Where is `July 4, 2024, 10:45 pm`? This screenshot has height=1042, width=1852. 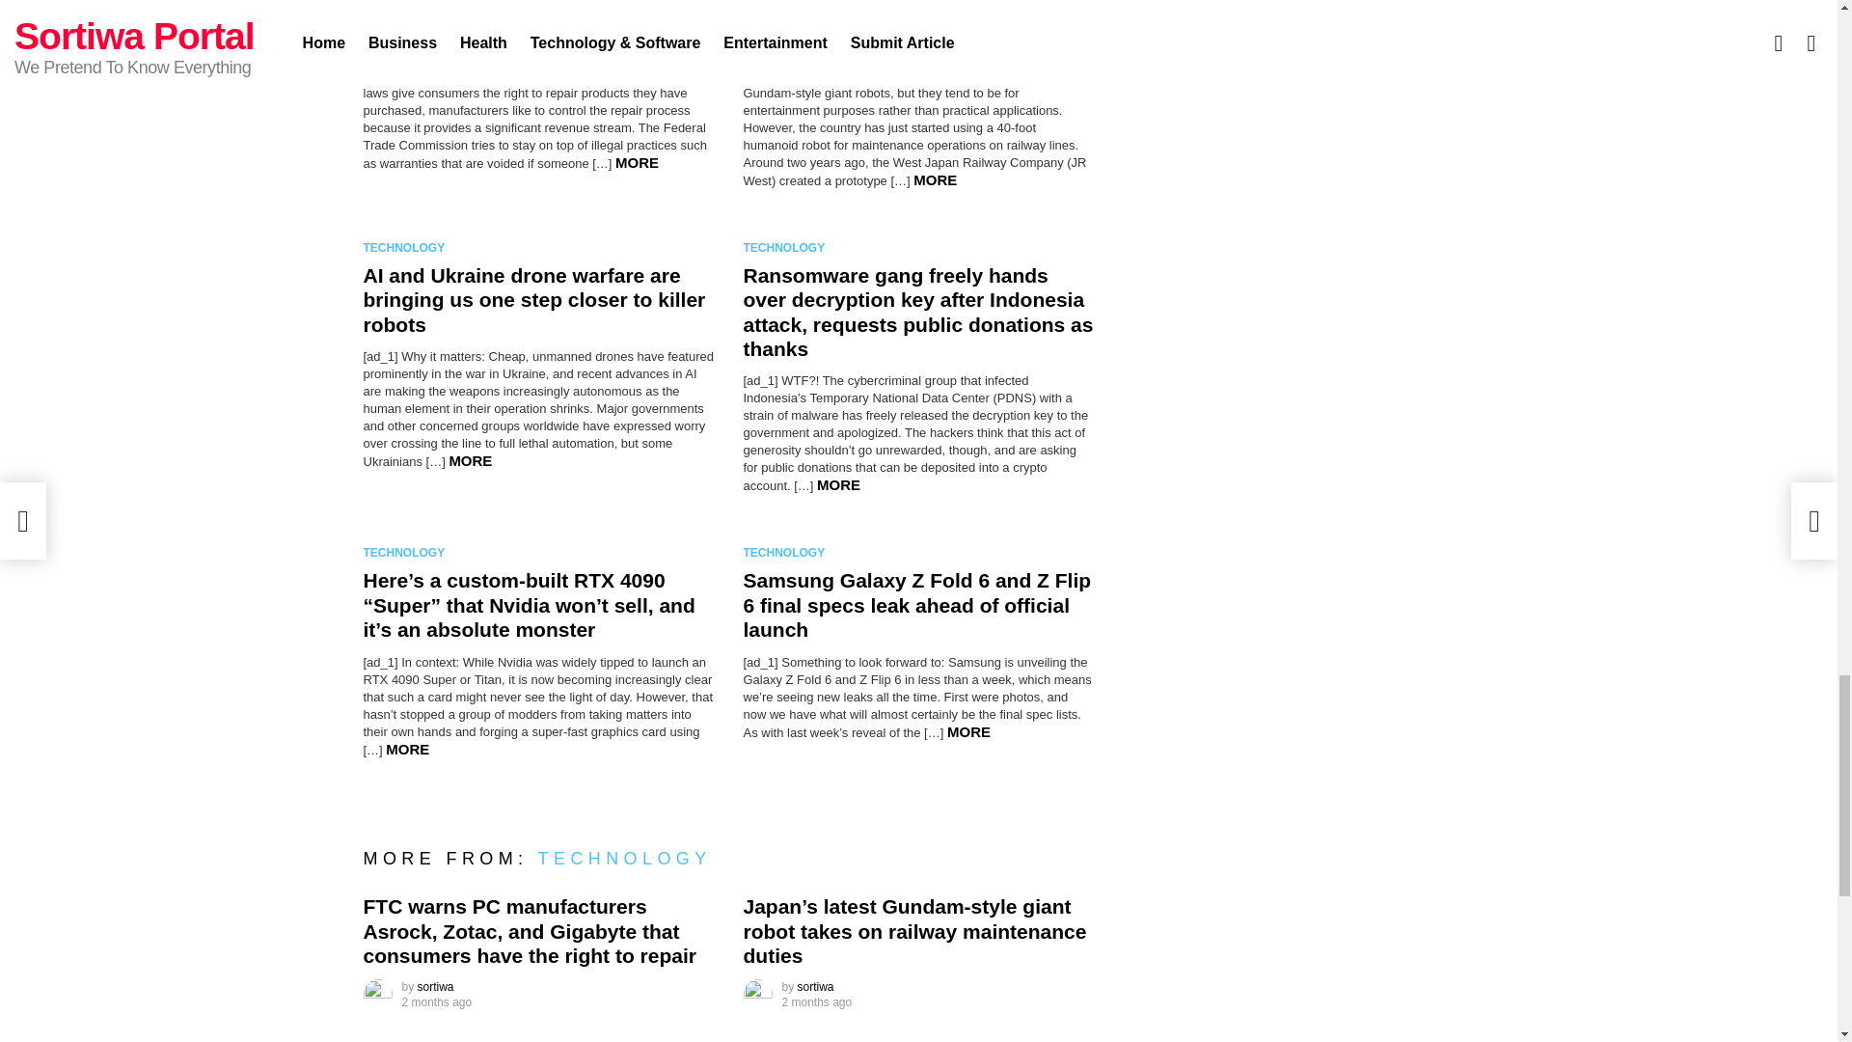 July 4, 2024, 10:45 pm is located at coordinates (436, 1001).